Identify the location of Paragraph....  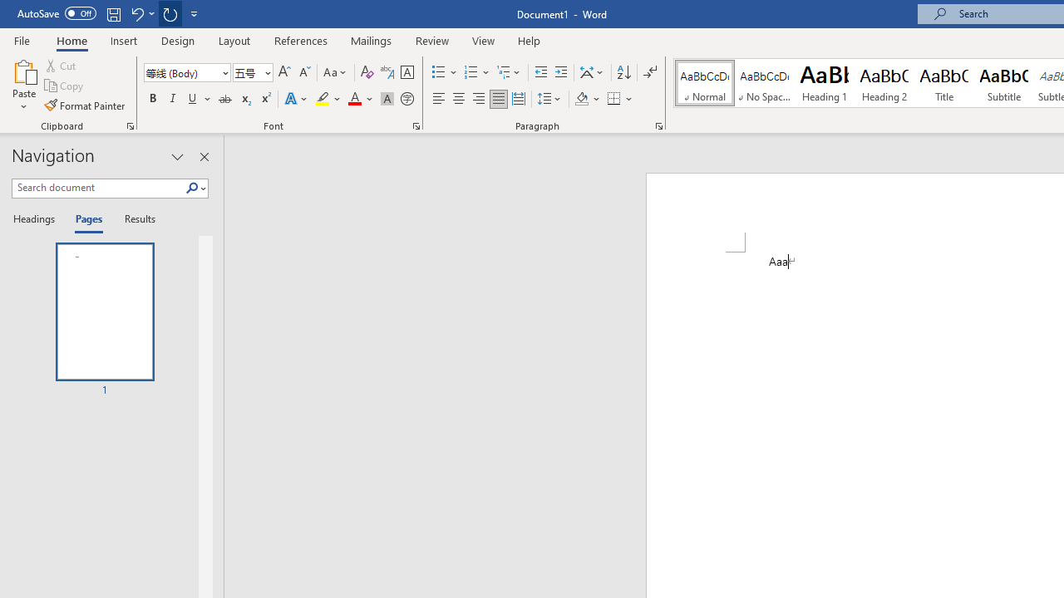
(658, 126).